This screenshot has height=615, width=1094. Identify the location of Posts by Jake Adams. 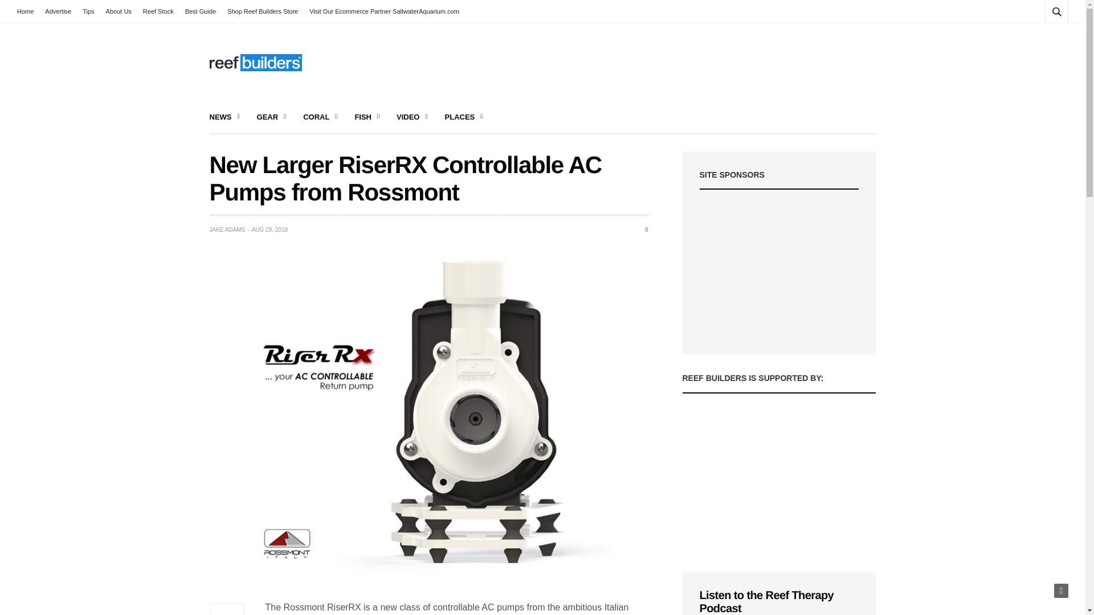
(227, 230).